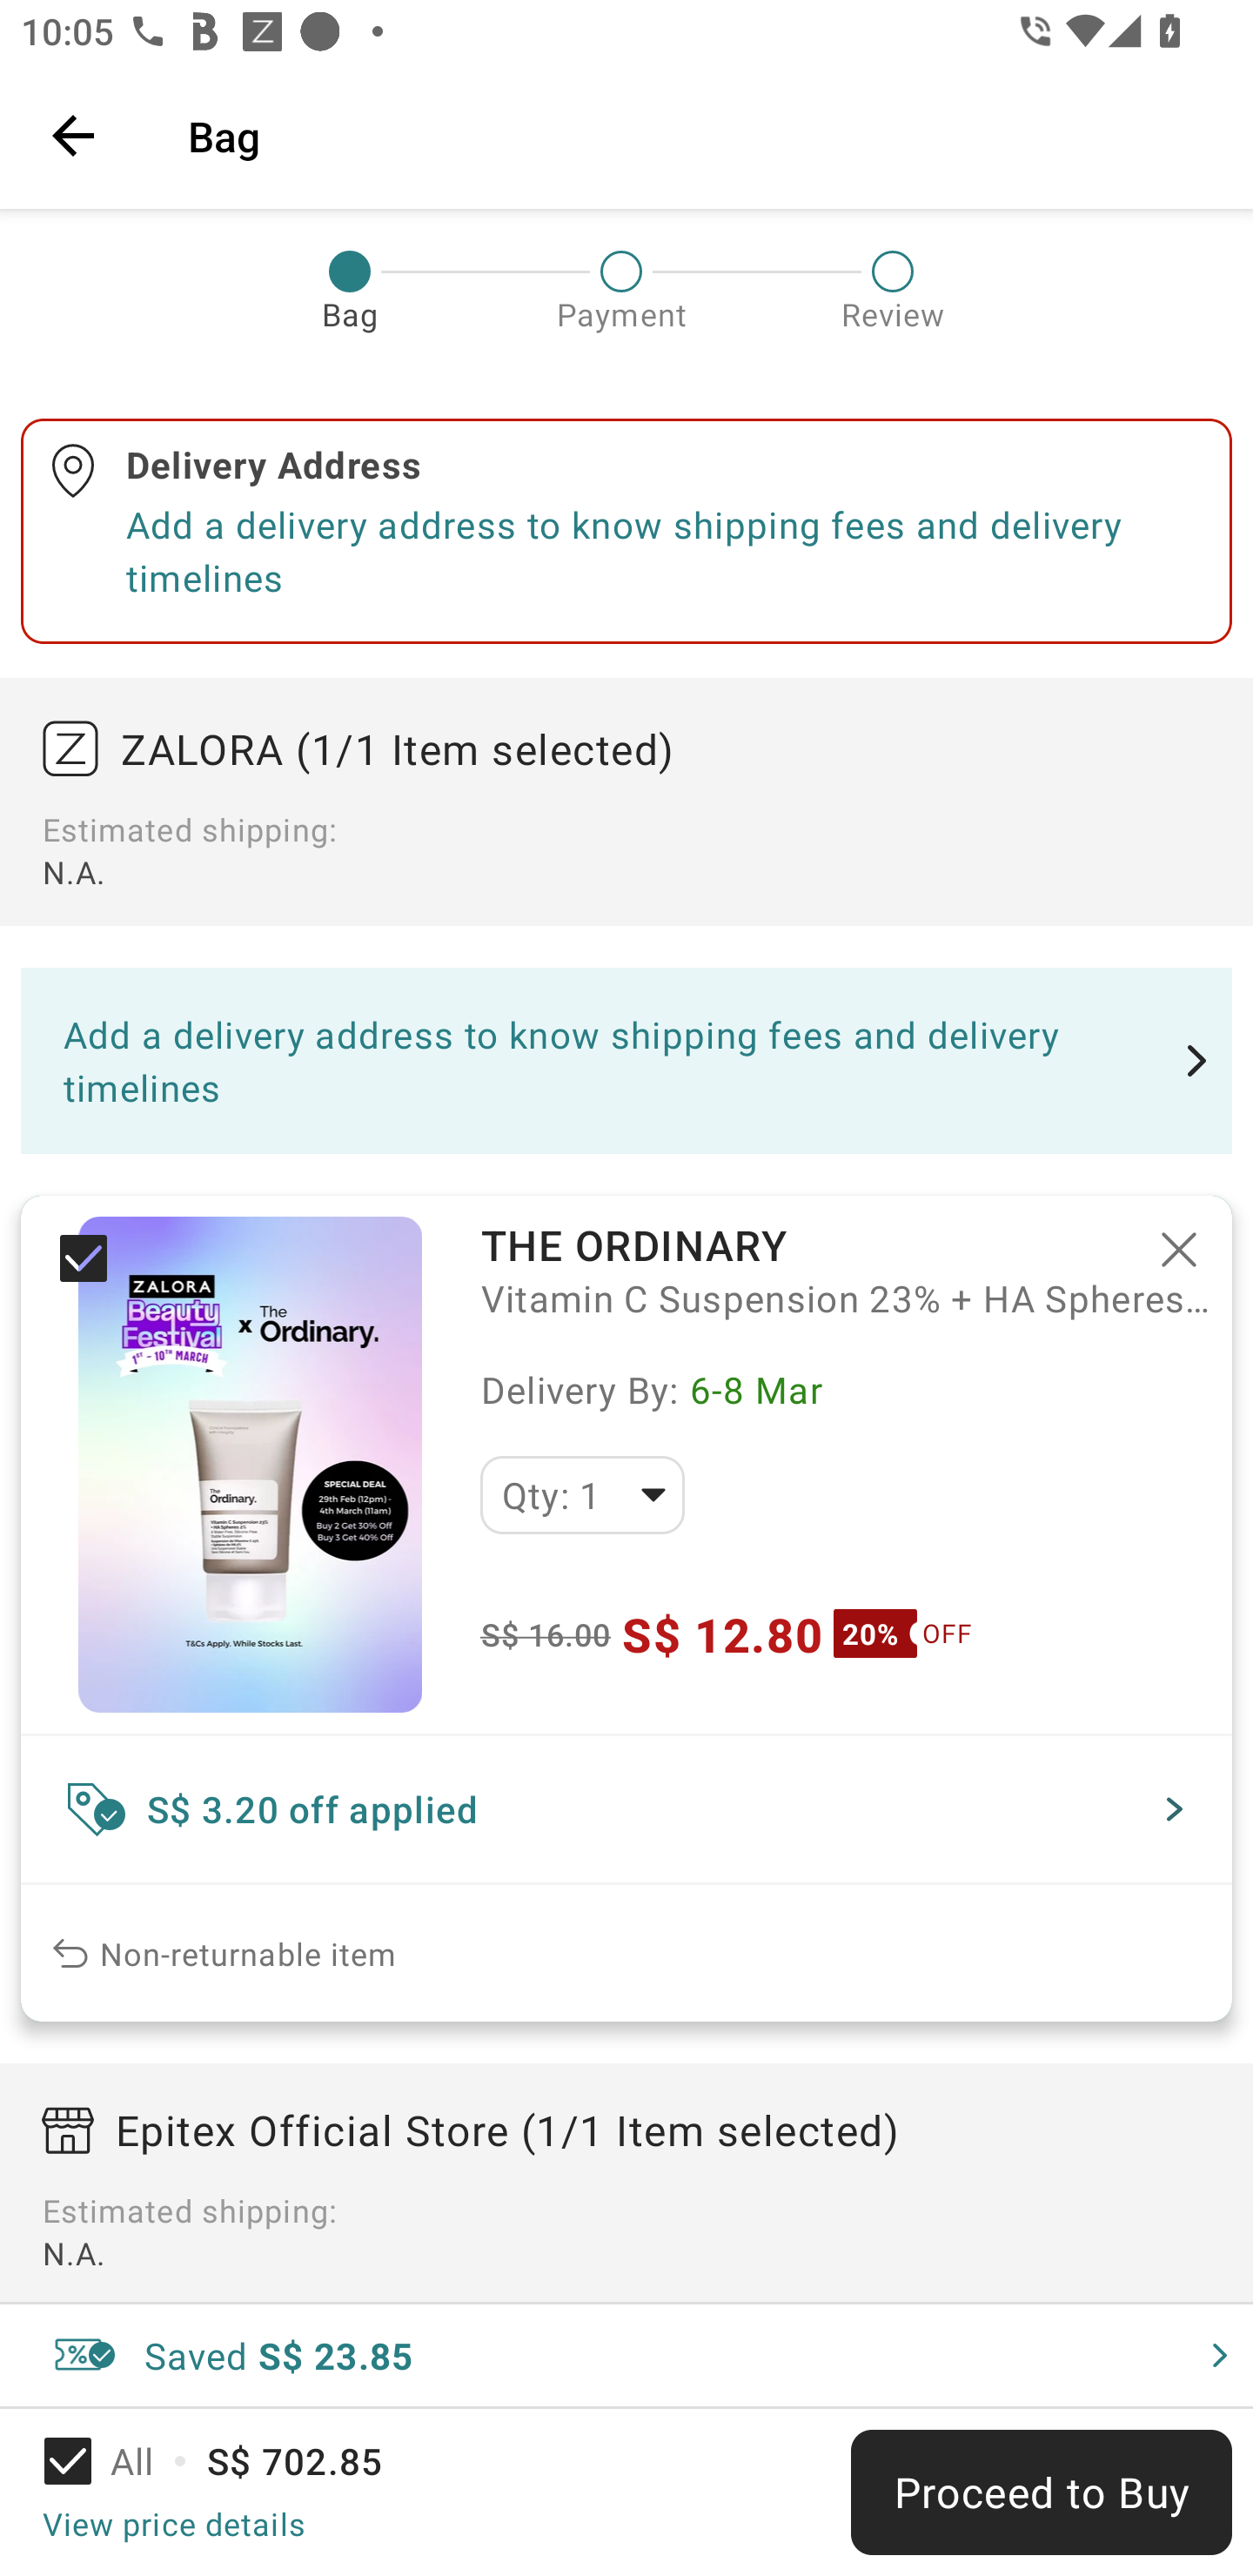  What do you see at coordinates (173, 2523) in the screenshot?
I see `View price details` at bounding box center [173, 2523].